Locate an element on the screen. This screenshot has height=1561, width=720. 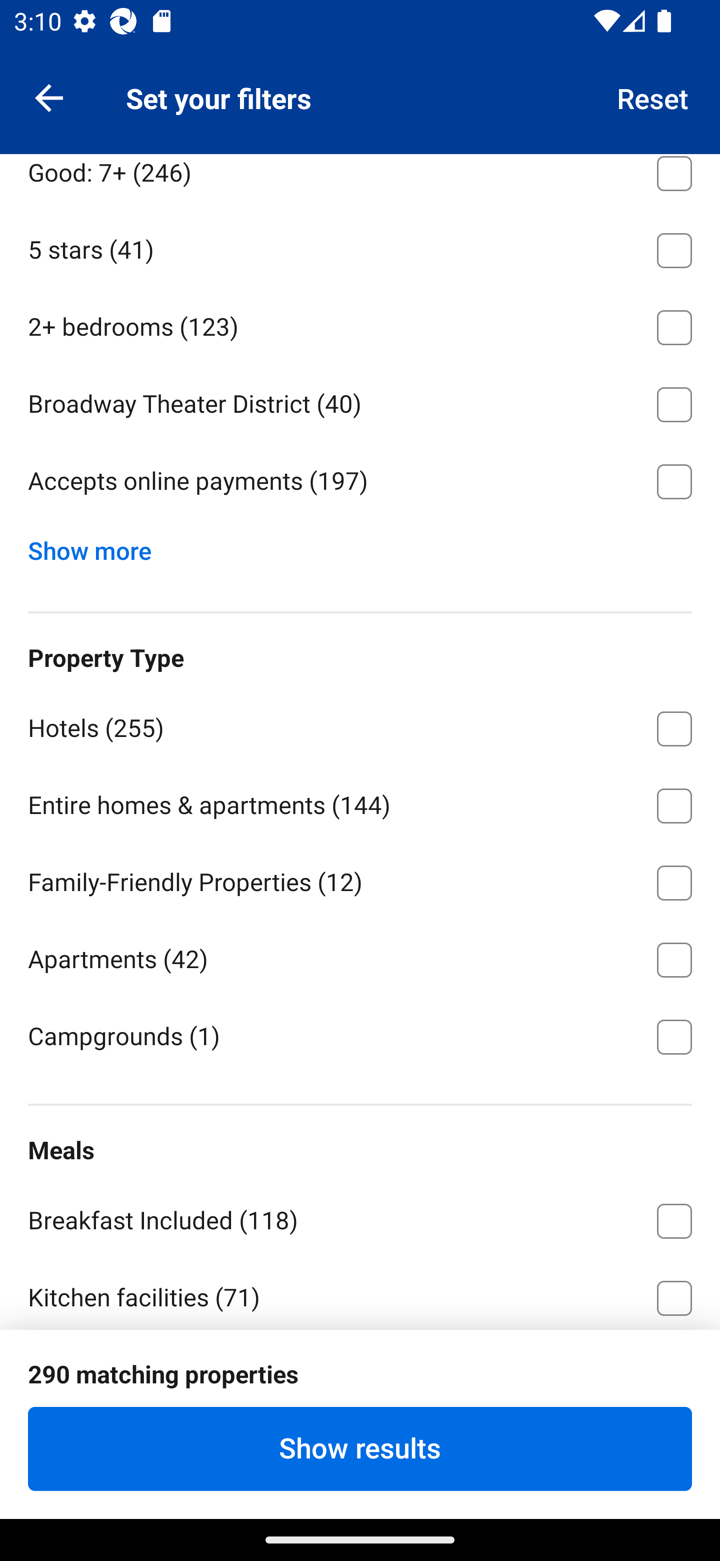
2+ bedrooms ⁦(123) is located at coordinates (360, 323).